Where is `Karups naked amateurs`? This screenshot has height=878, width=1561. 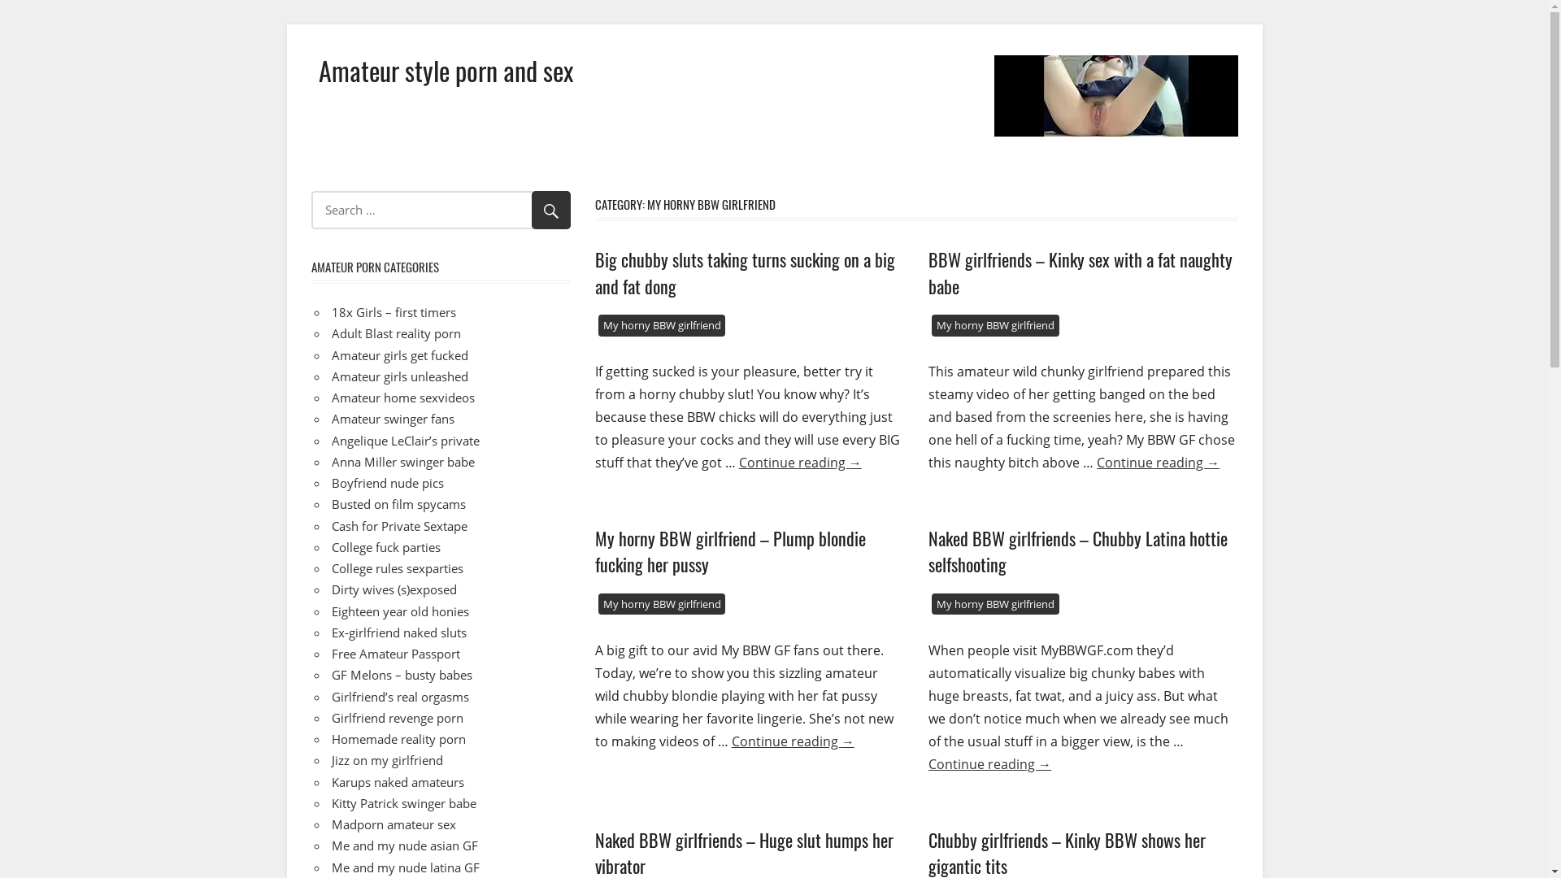 Karups naked amateurs is located at coordinates (398, 782).